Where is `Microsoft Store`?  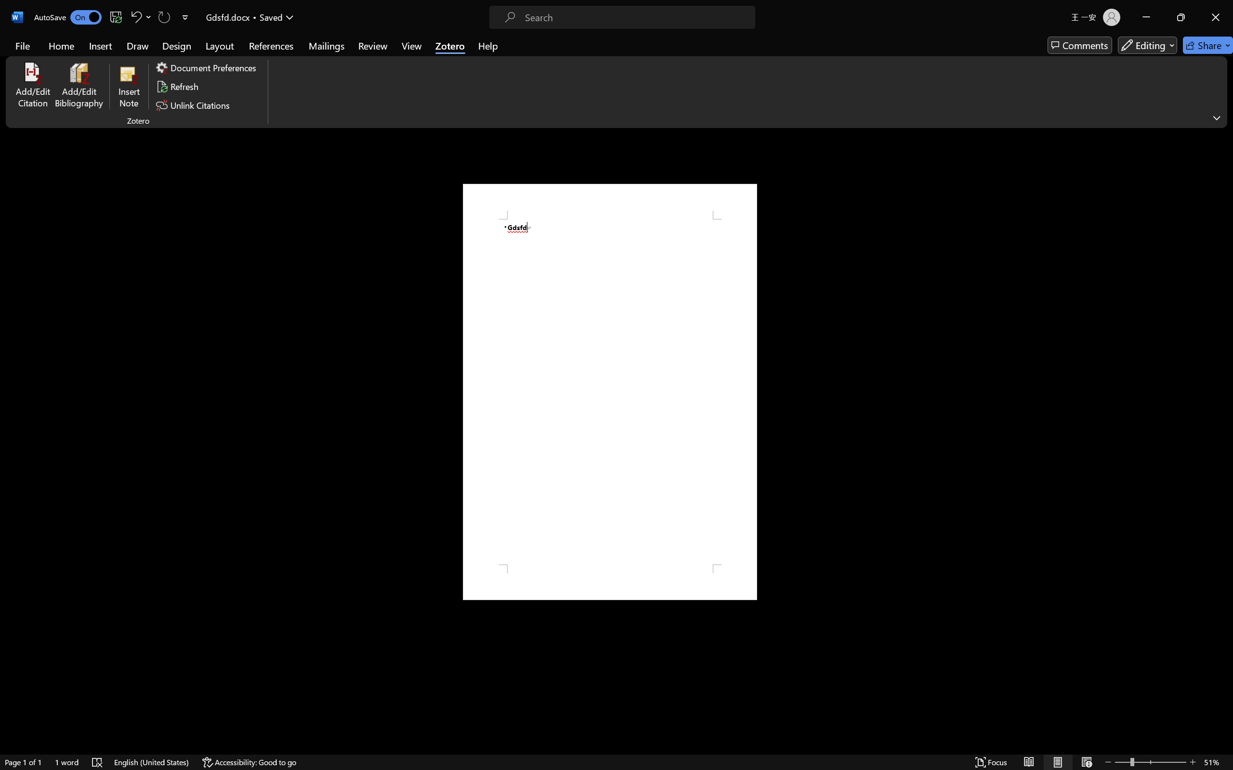 Microsoft Store is located at coordinates (343, 579).